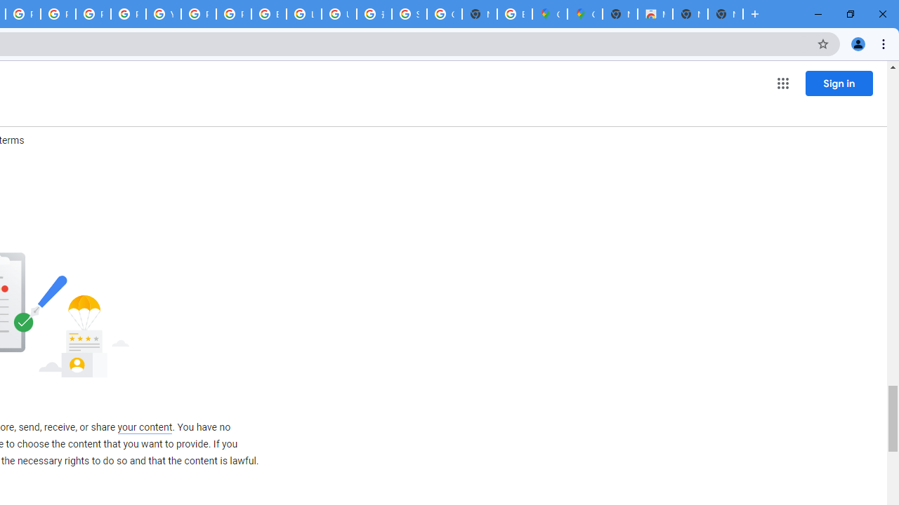 The width and height of the screenshot is (899, 505). What do you see at coordinates (145, 427) in the screenshot?
I see `your content` at bounding box center [145, 427].